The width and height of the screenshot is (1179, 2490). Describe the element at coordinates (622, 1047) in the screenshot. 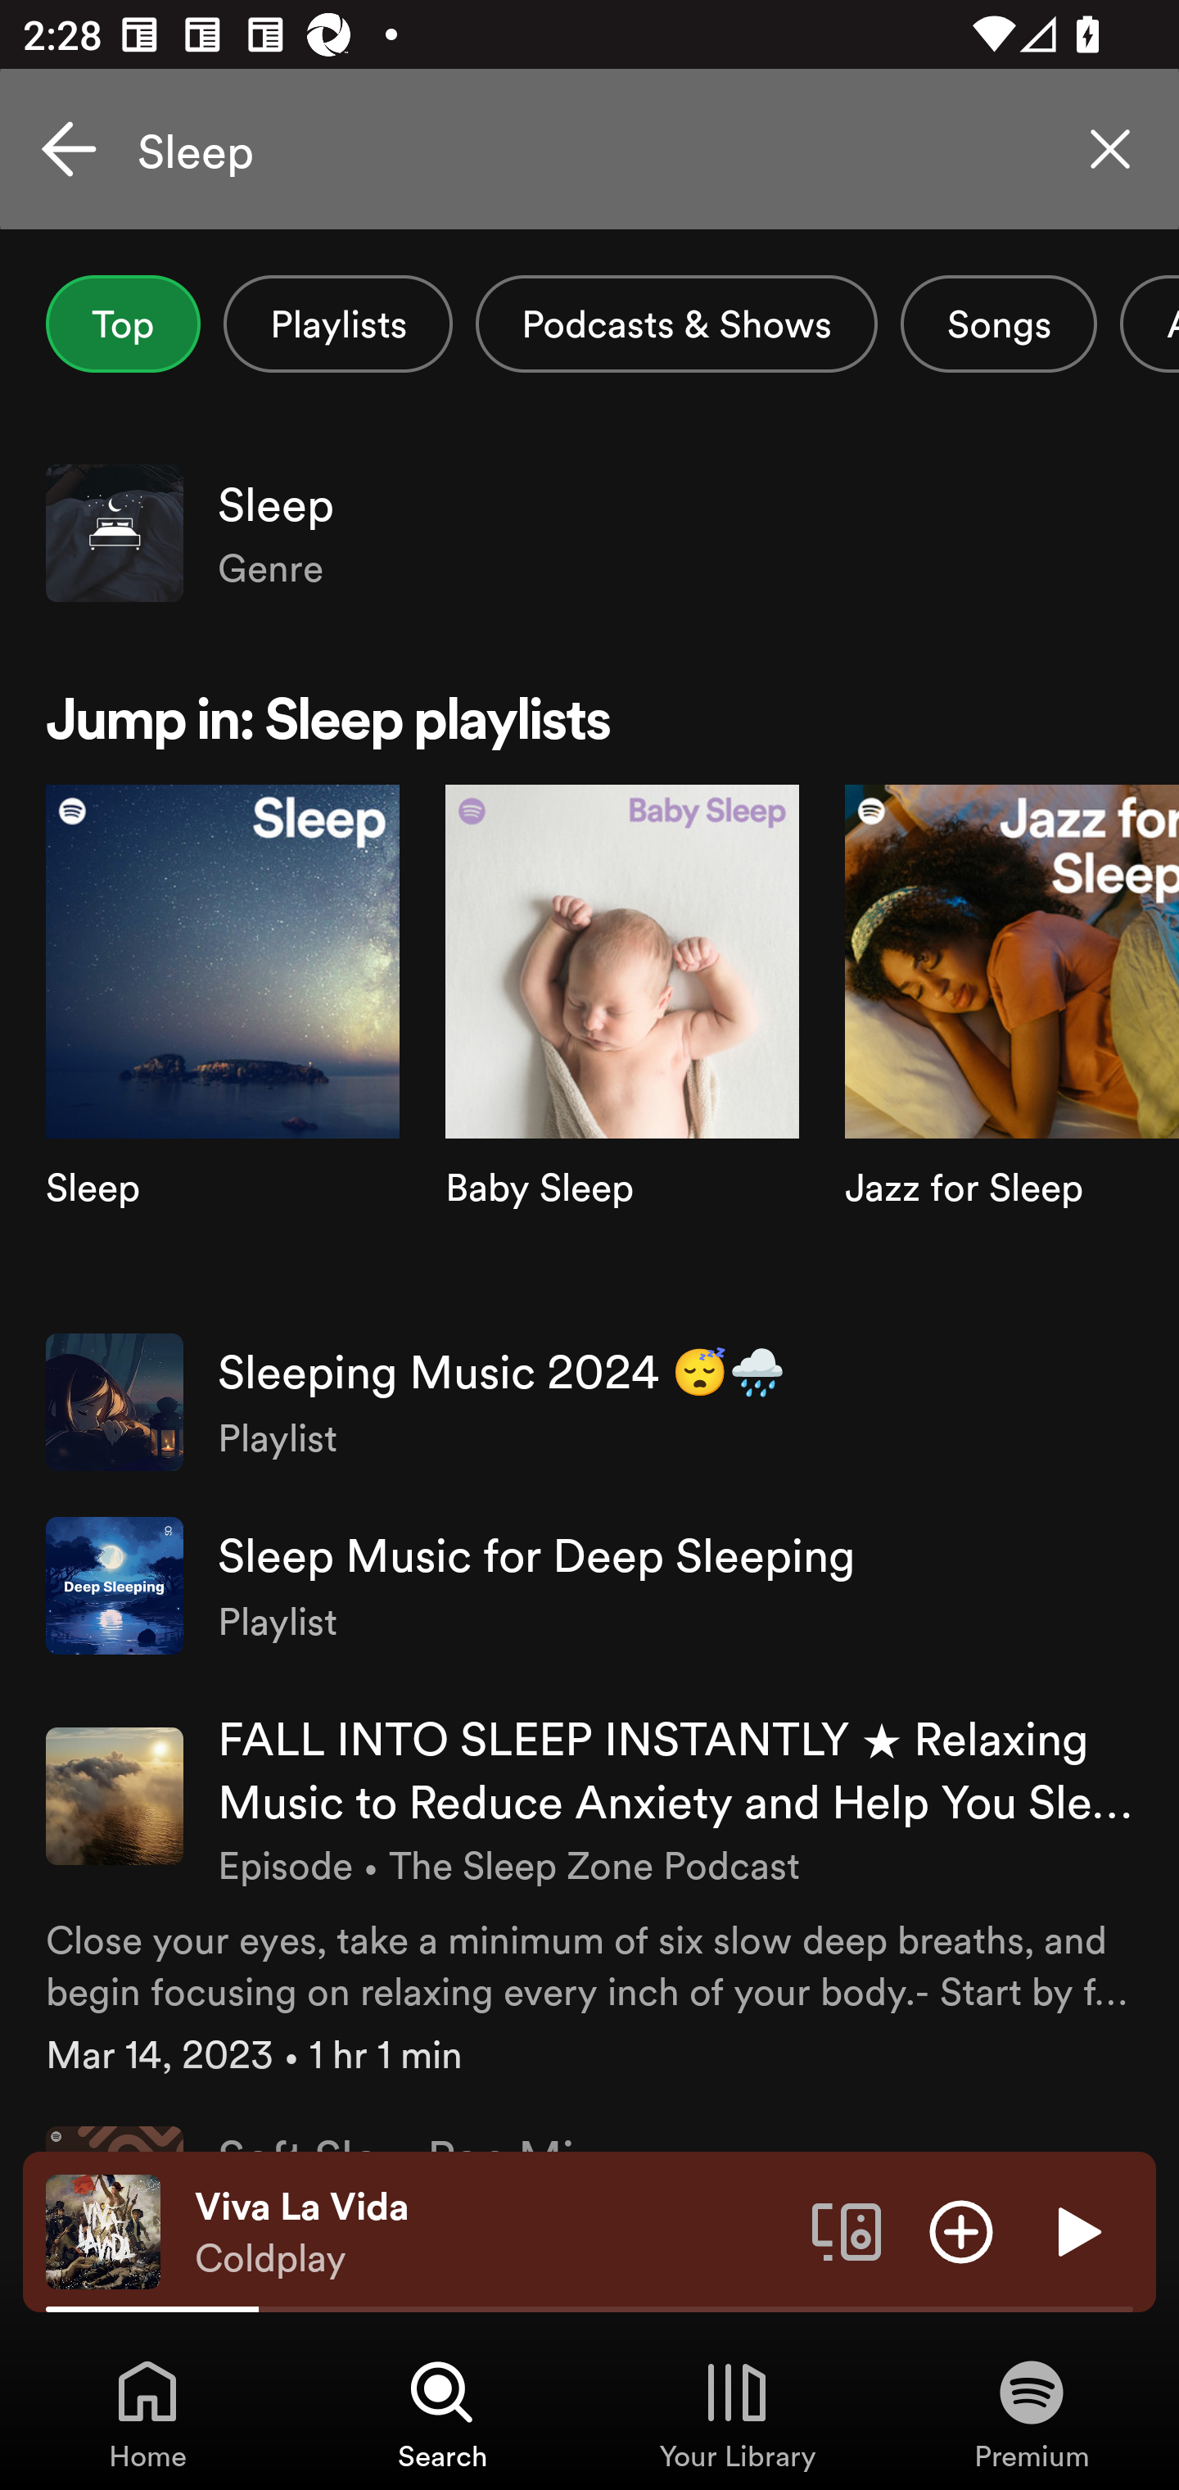

I see `Search card image Baby Sleep` at that location.